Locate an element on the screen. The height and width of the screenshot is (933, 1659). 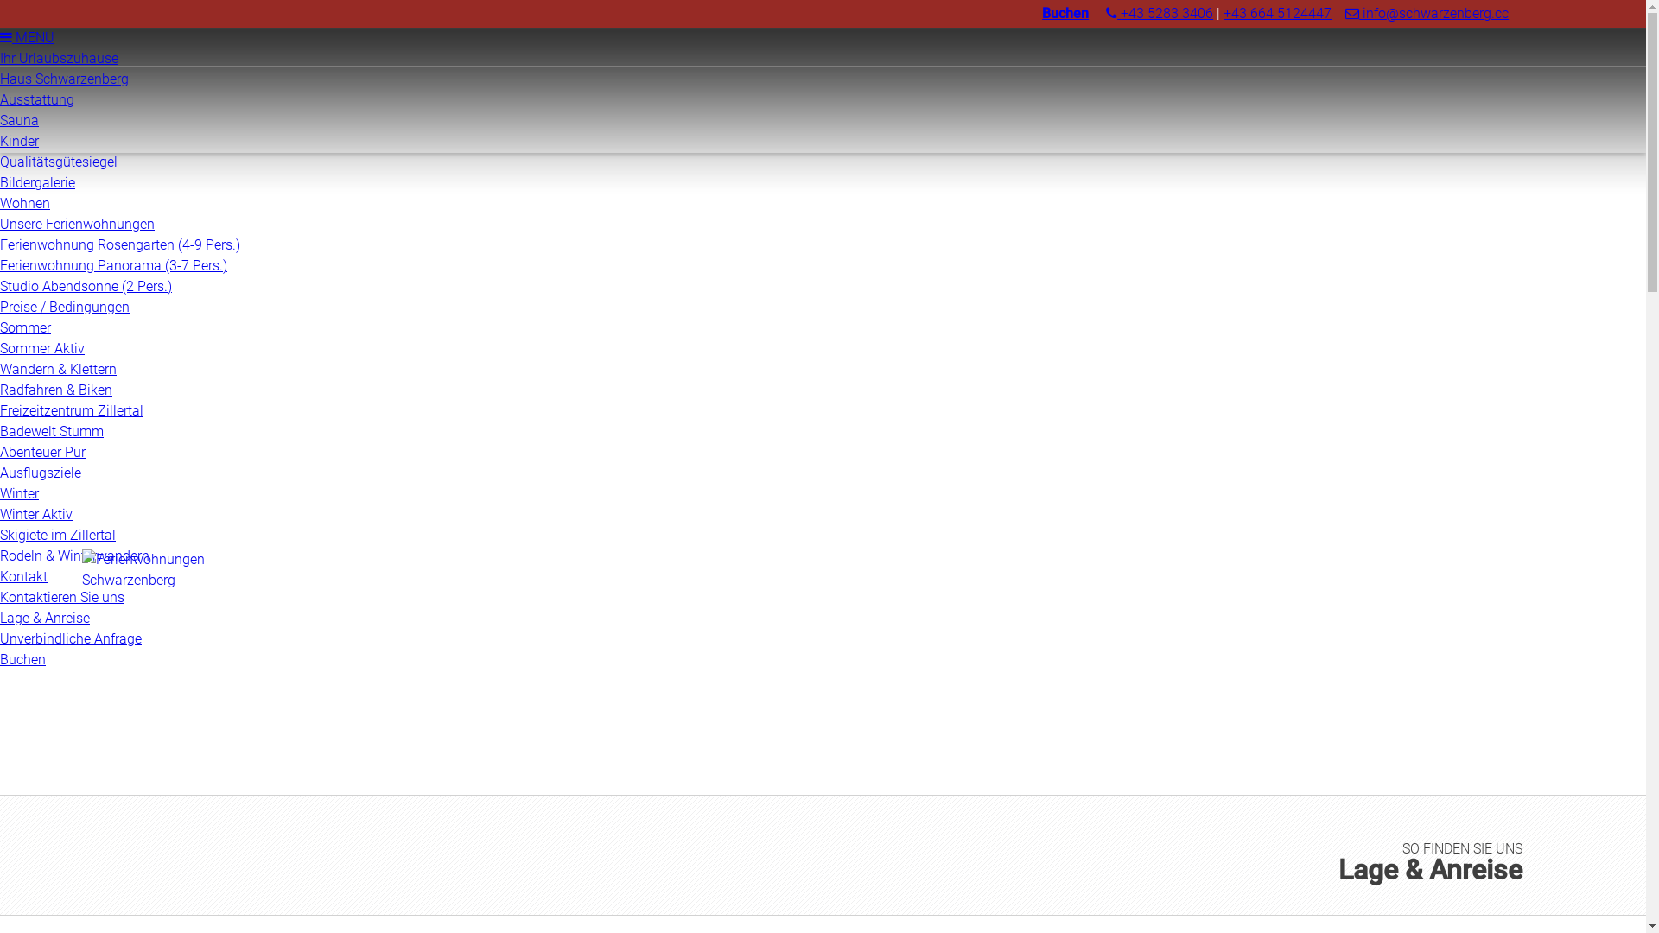
Unverbindliche Anfrage is located at coordinates (71, 639).